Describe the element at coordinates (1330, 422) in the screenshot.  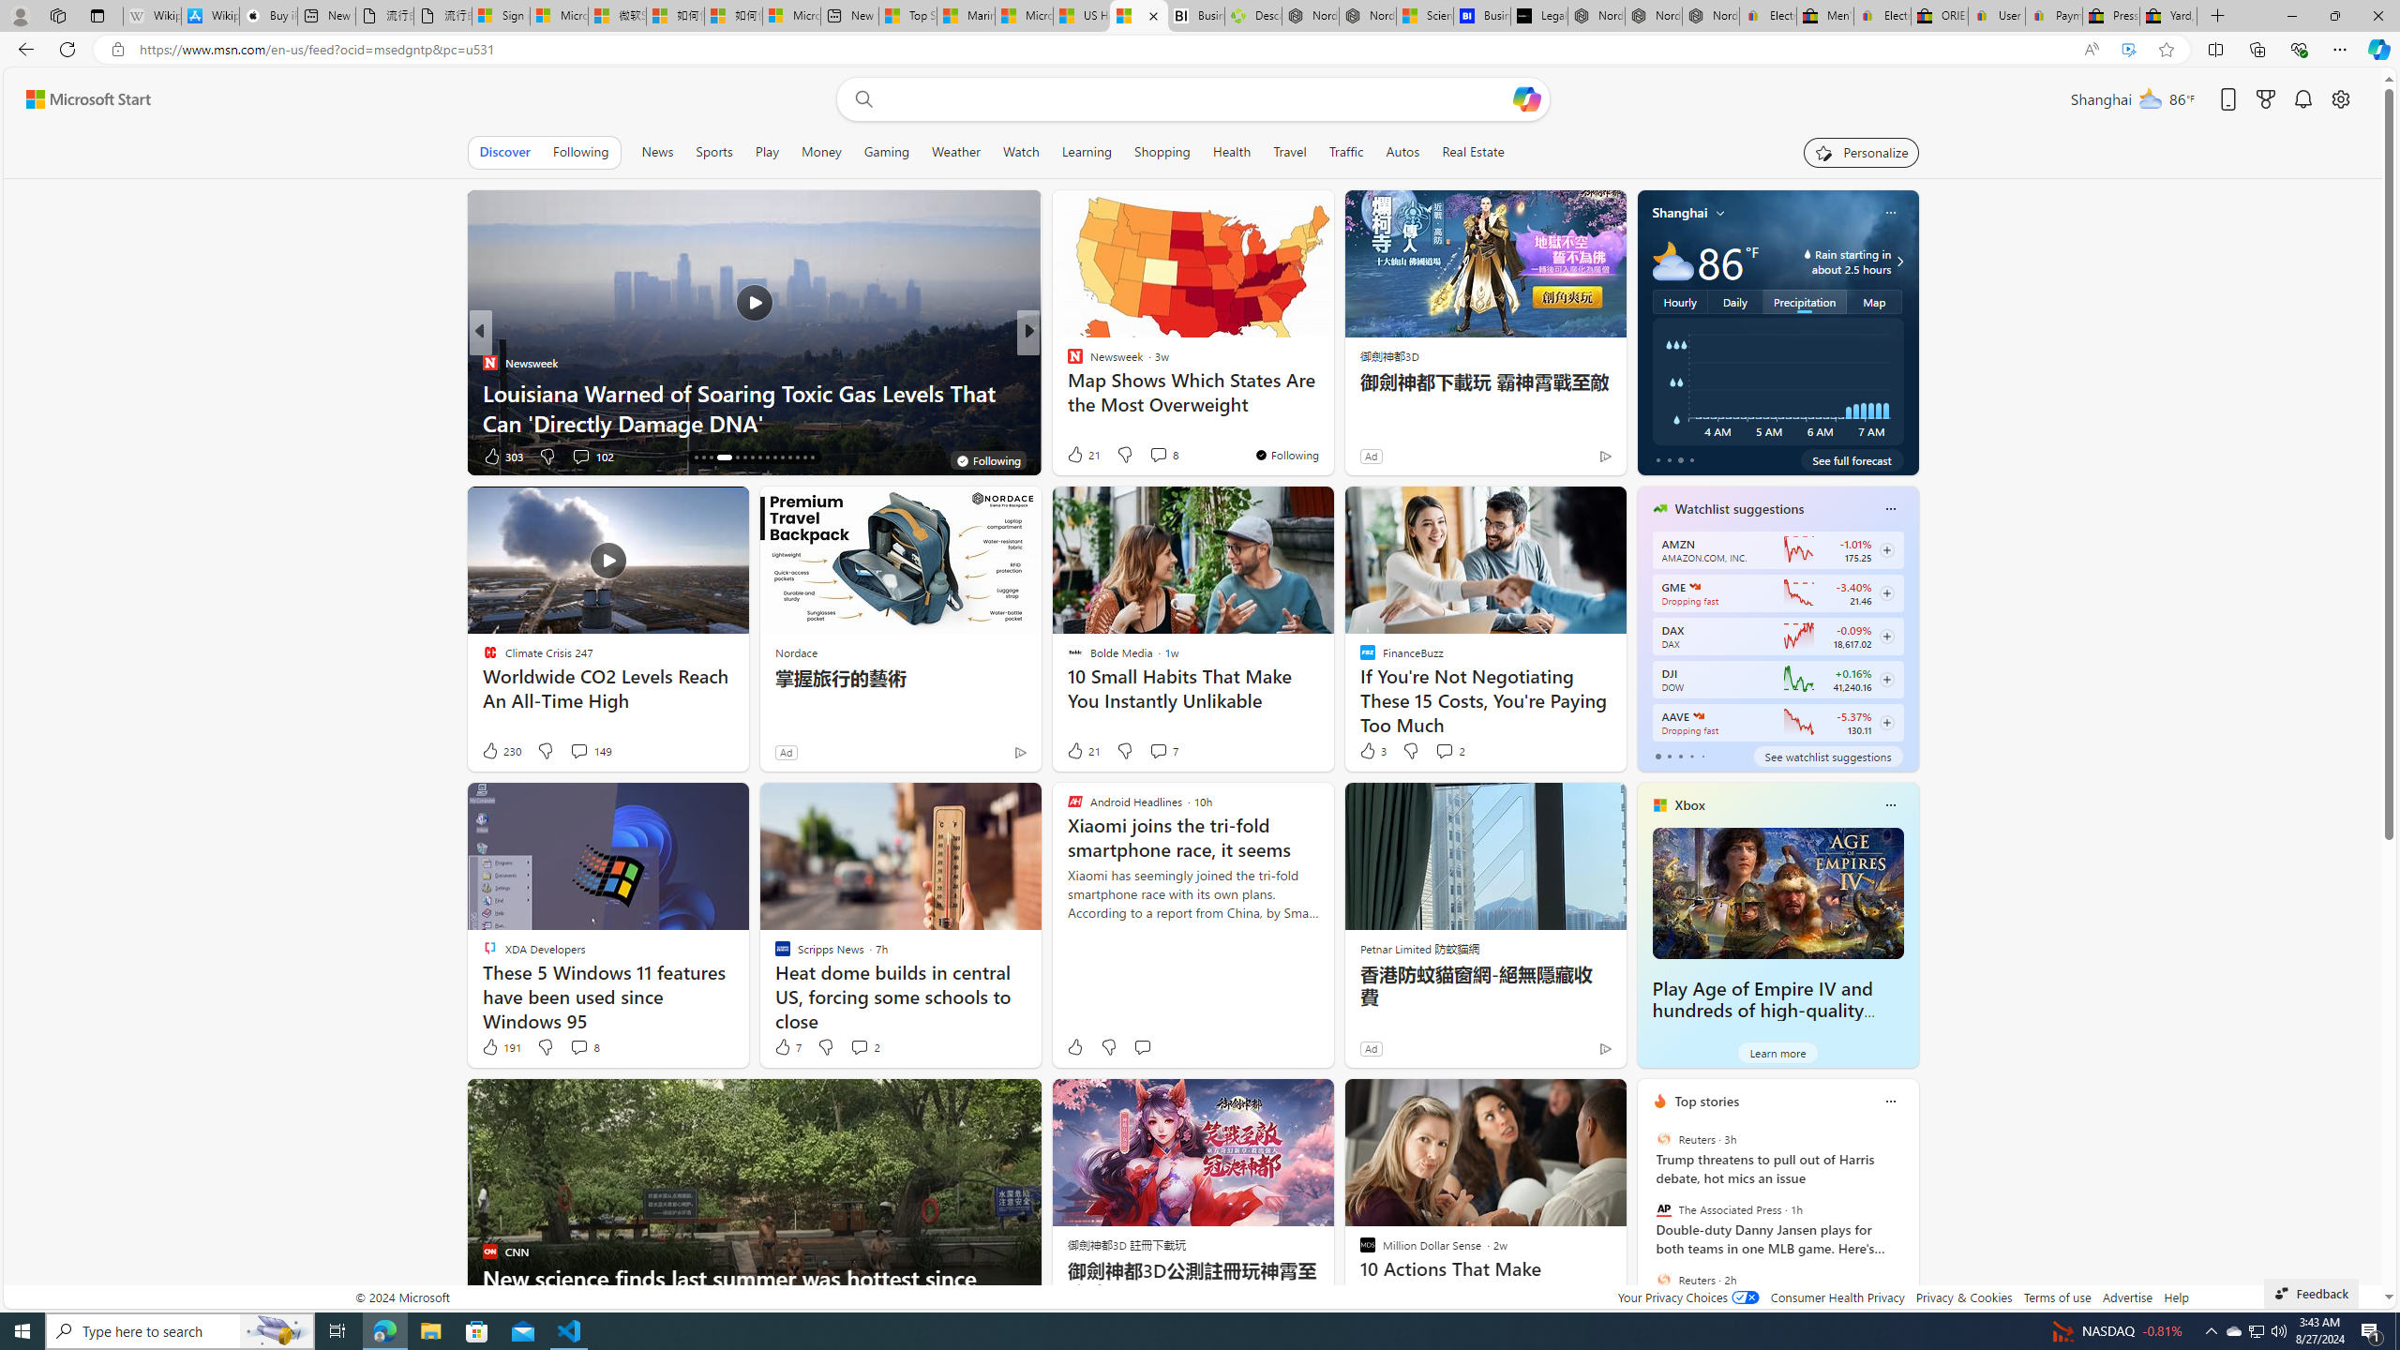
I see `How to Clean a Bathroom from Top to Bottom` at that location.